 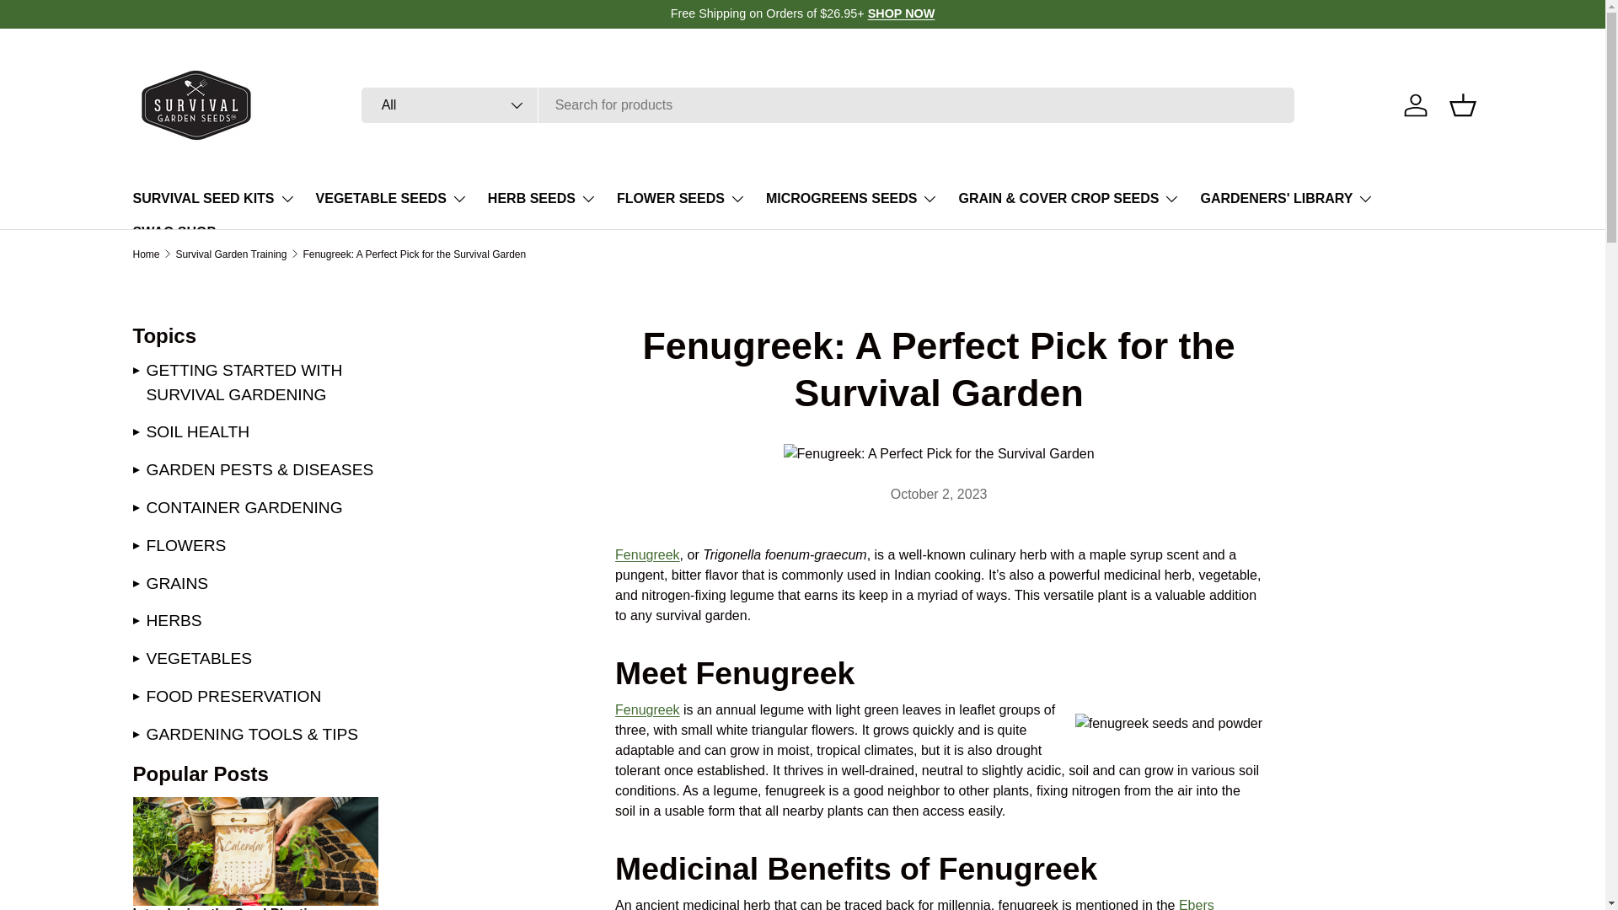 What do you see at coordinates (1416, 104) in the screenshot?
I see `Log in` at bounding box center [1416, 104].